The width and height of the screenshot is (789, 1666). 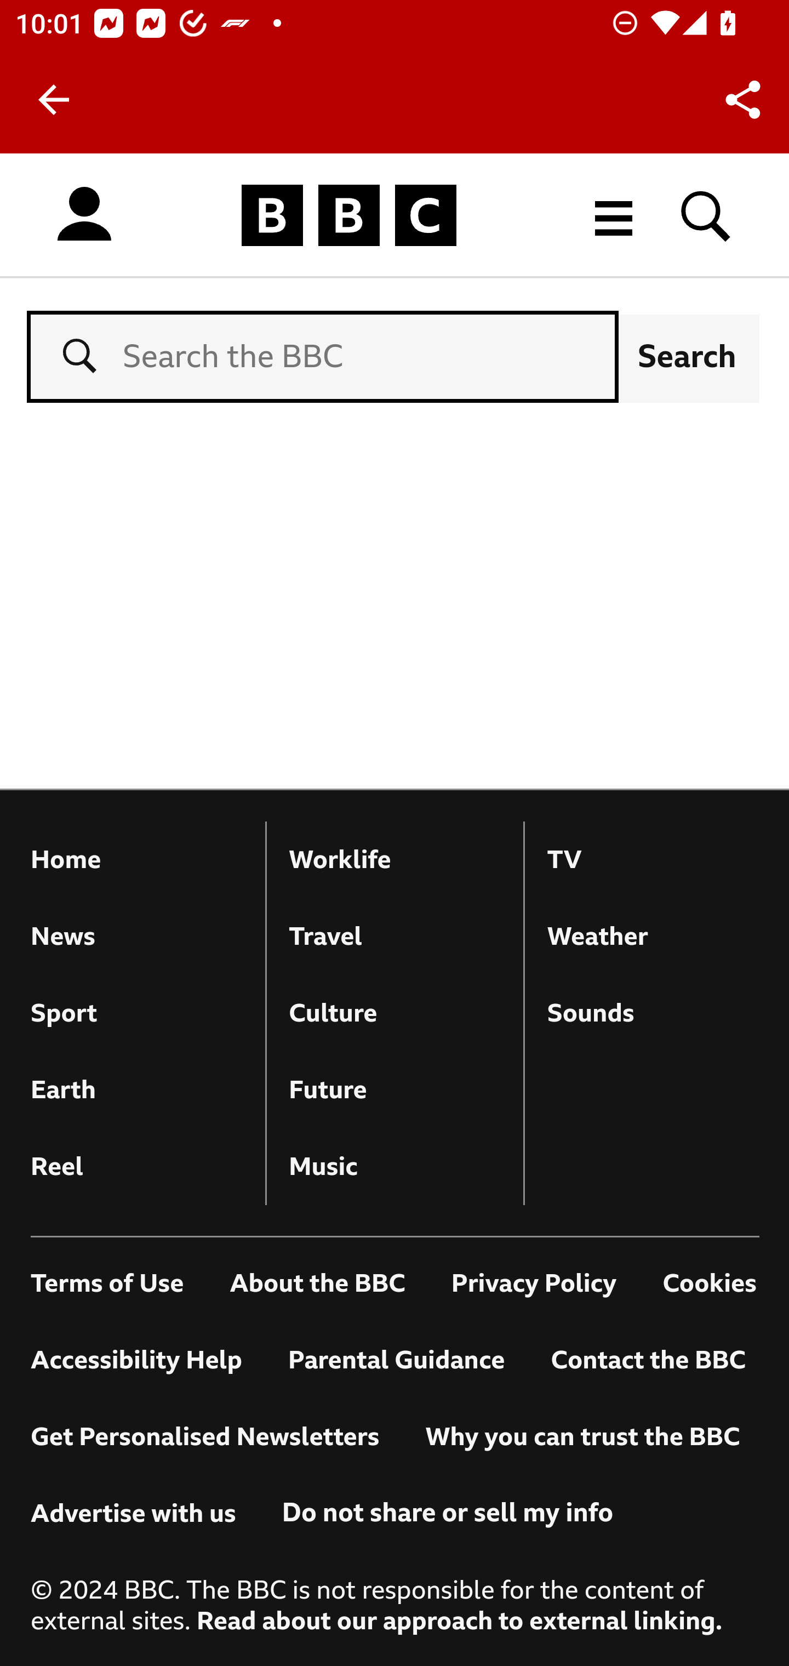 What do you see at coordinates (137, 1014) in the screenshot?
I see `Sport` at bounding box center [137, 1014].